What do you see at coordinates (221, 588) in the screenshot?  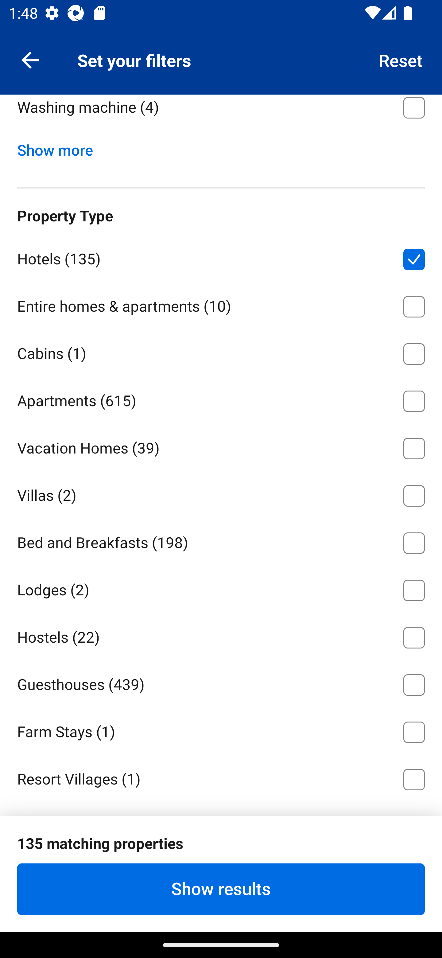 I see `Lodges ⁦(2)` at bounding box center [221, 588].